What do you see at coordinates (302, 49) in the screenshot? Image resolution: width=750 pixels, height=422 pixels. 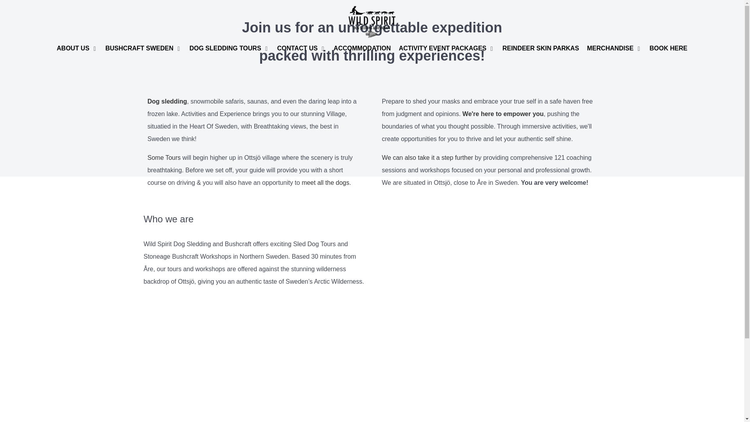 I see `CONTACT US` at bounding box center [302, 49].